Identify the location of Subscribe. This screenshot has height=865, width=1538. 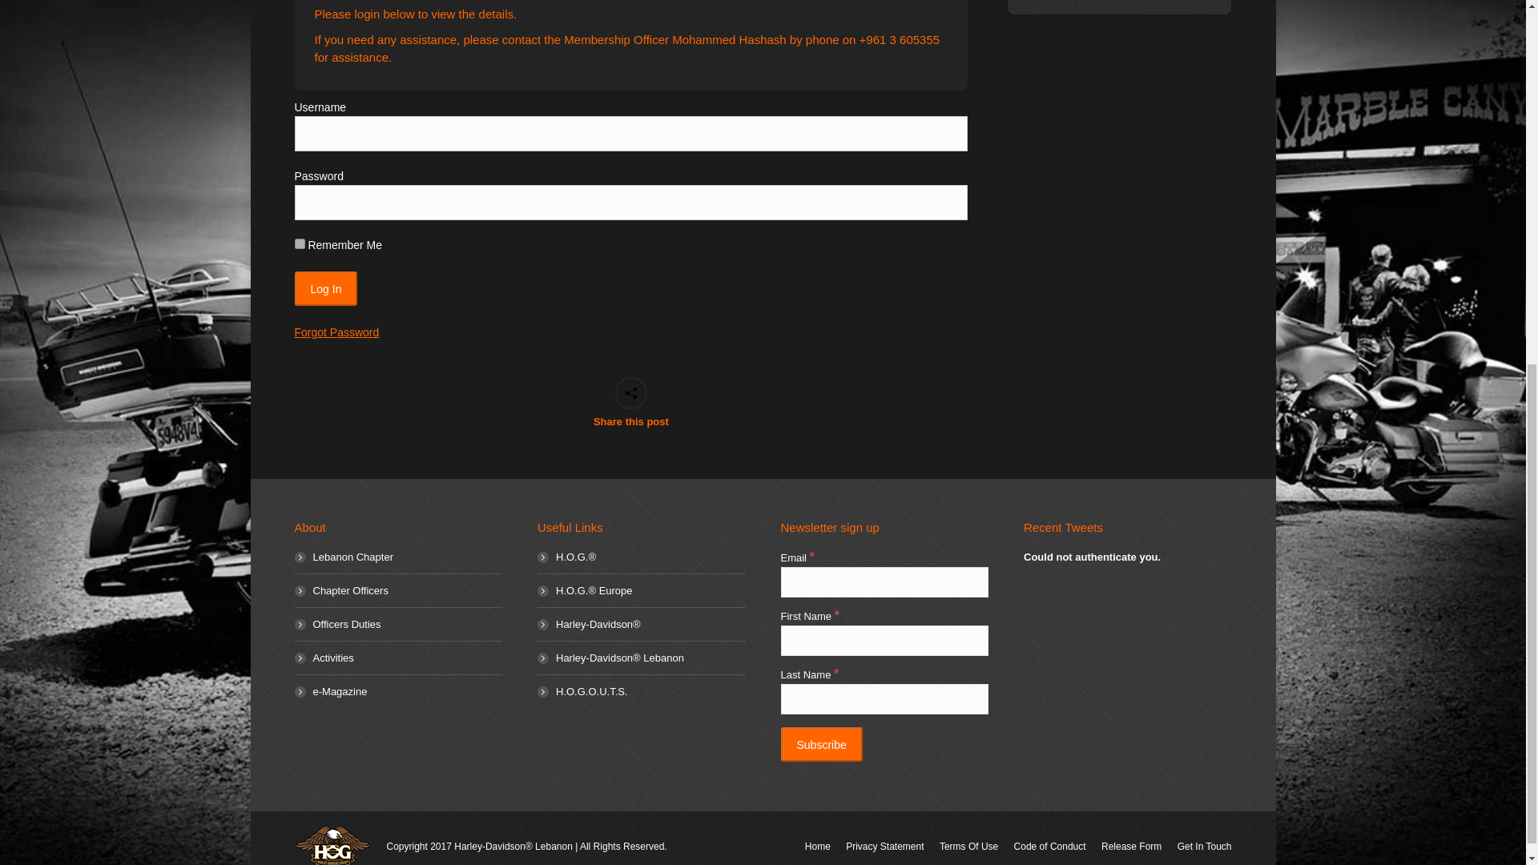
(820, 745).